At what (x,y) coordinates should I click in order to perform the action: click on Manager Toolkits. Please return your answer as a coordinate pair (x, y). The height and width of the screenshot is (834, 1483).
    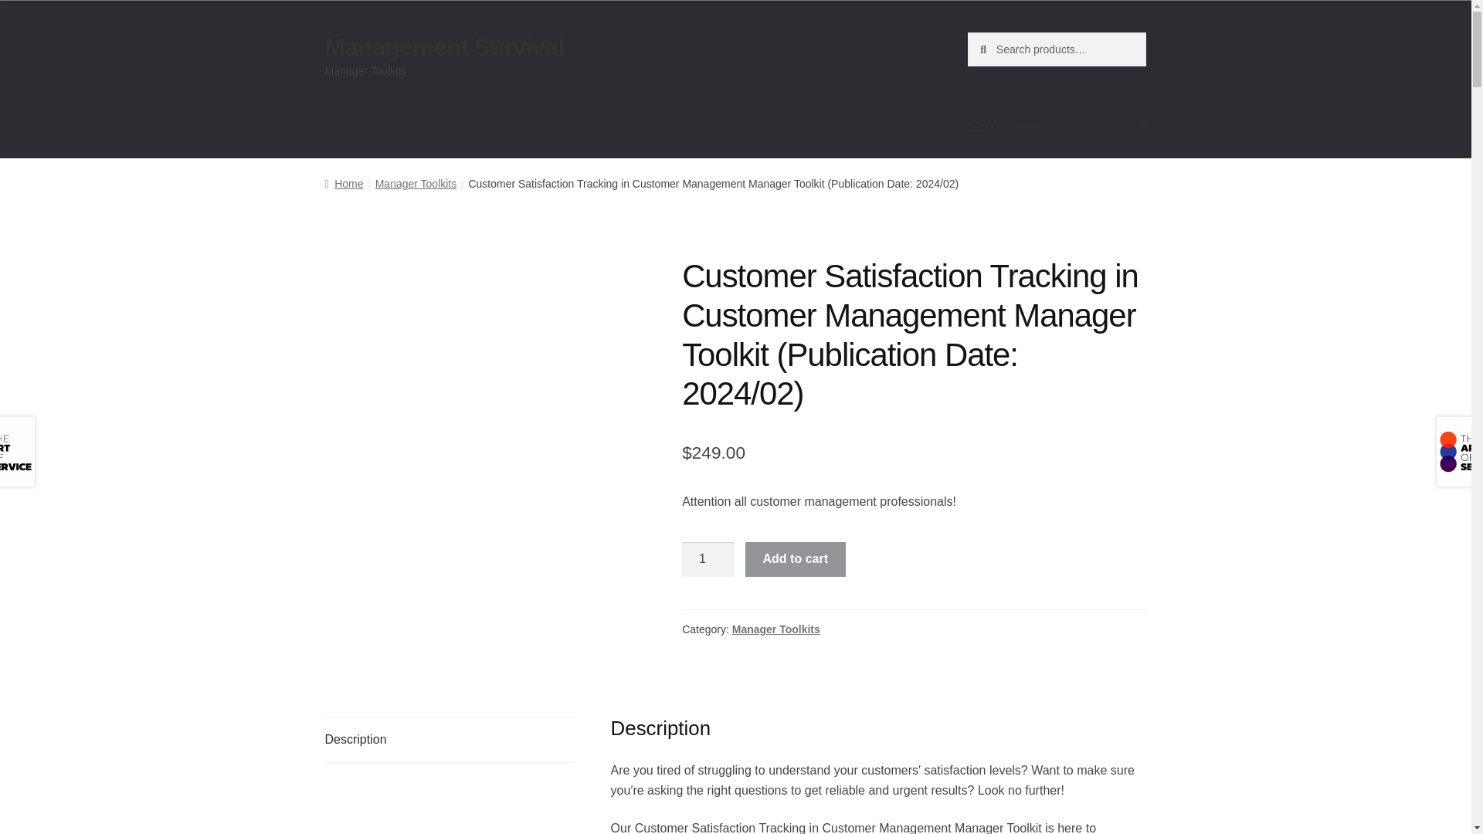
    Looking at the image, I should click on (416, 184).